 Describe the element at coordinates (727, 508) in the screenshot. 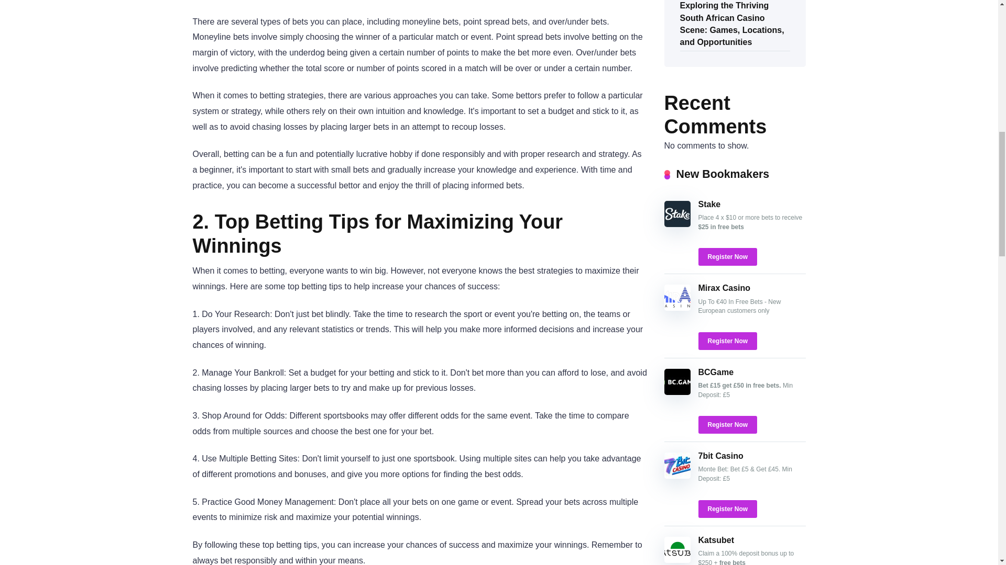

I see `Register Now` at that location.